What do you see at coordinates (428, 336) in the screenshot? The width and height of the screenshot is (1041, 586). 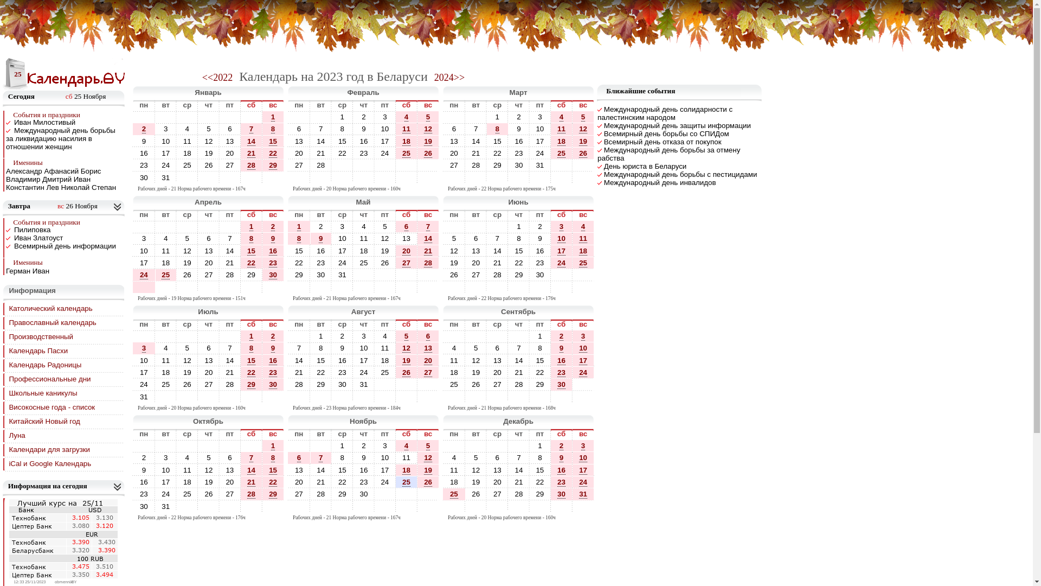 I see `6` at bounding box center [428, 336].